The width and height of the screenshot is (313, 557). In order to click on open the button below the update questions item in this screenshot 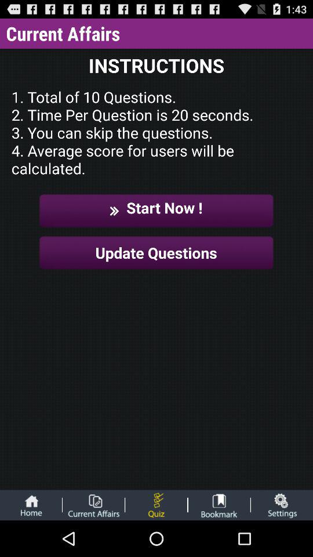, I will do `click(282, 505)`.